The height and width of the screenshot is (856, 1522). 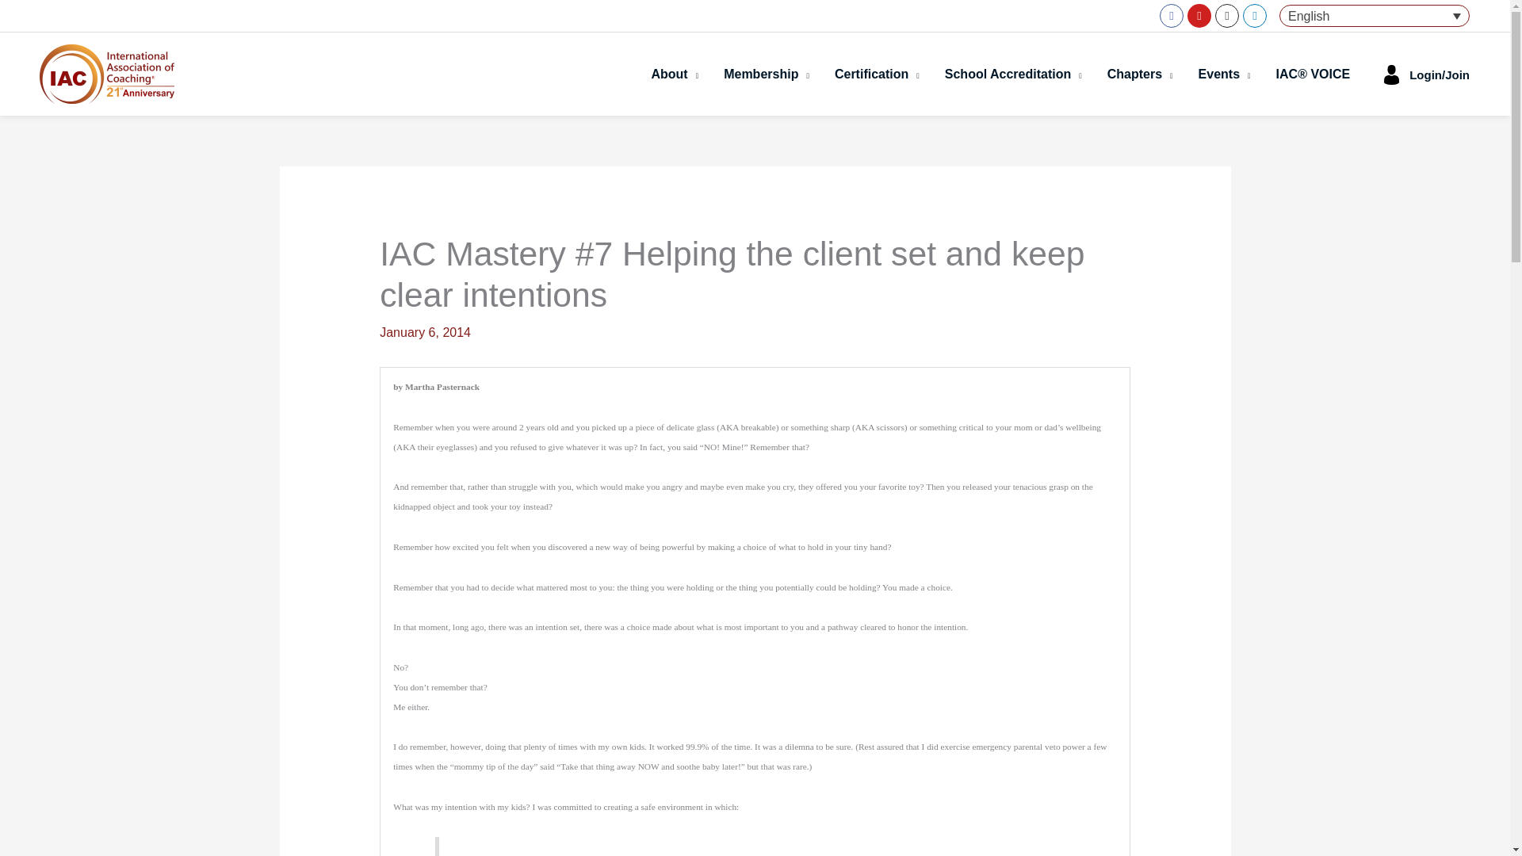 What do you see at coordinates (1392, 75) in the screenshot?
I see `man-user` at bounding box center [1392, 75].